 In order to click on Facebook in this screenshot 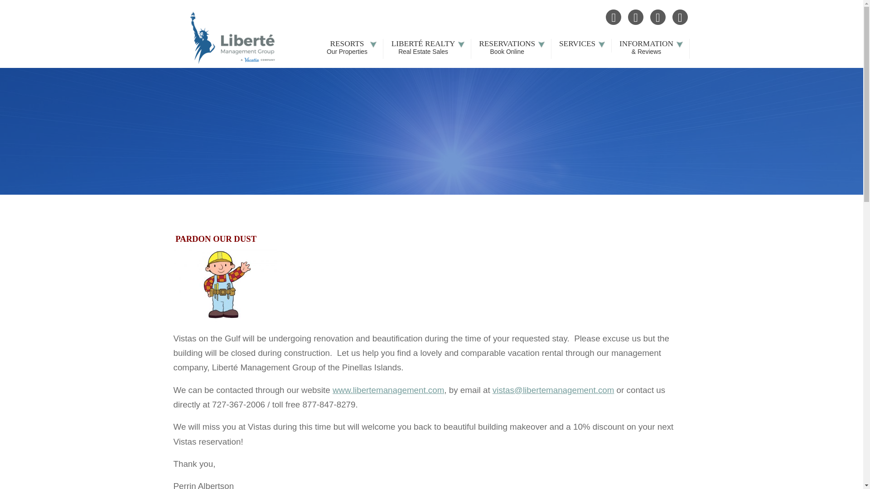, I will do `click(680, 17)`.